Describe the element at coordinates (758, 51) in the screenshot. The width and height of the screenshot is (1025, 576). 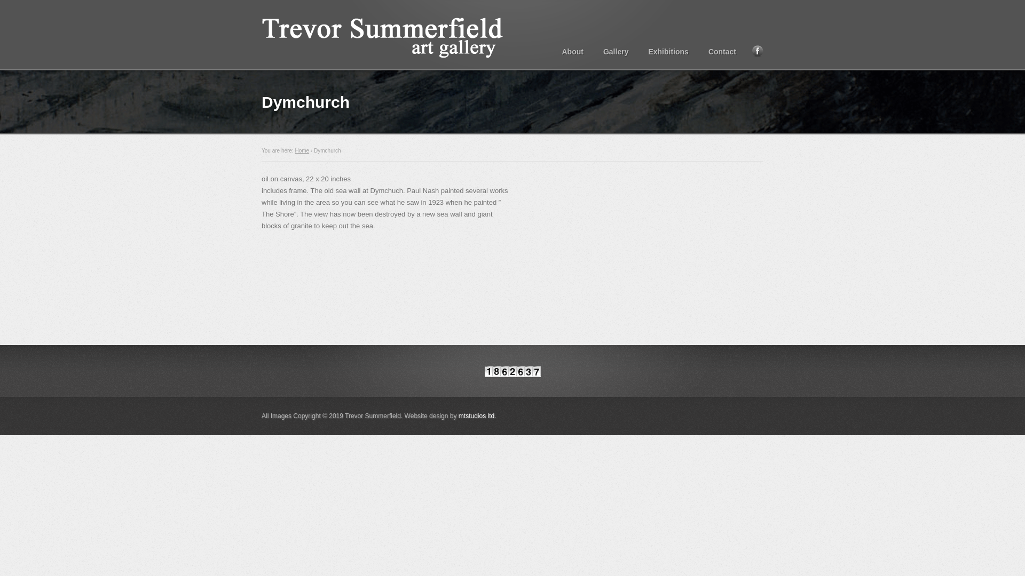
I see `Facebook Icon` at that location.